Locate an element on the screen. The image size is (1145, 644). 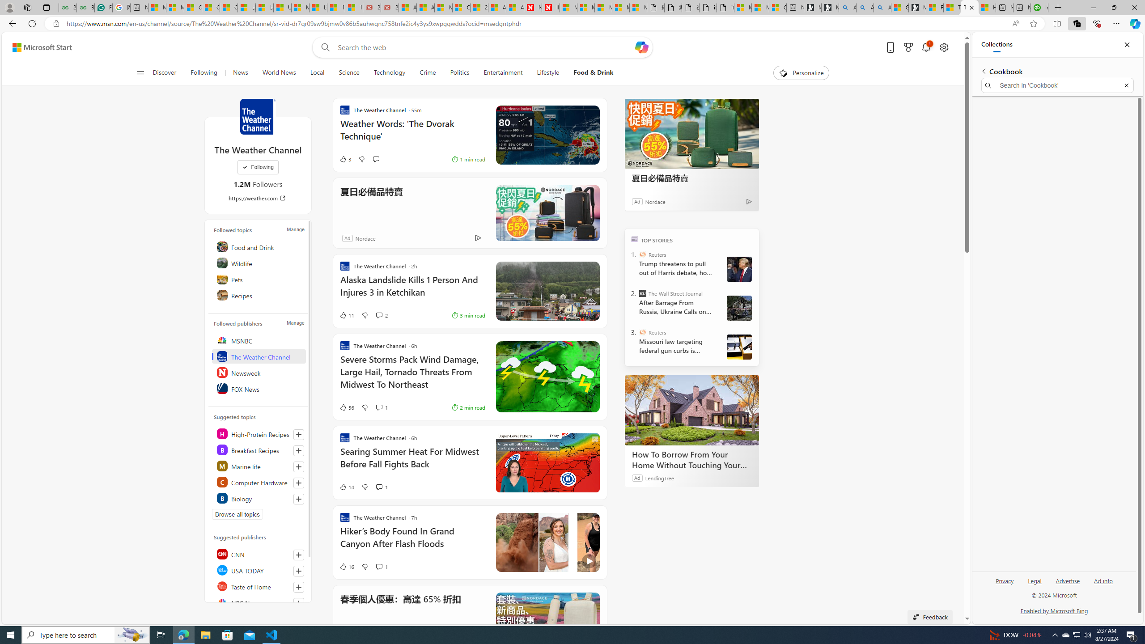
Searing Summer Heat For Midwest Before Fall Fights Back is located at coordinates (412, 462).